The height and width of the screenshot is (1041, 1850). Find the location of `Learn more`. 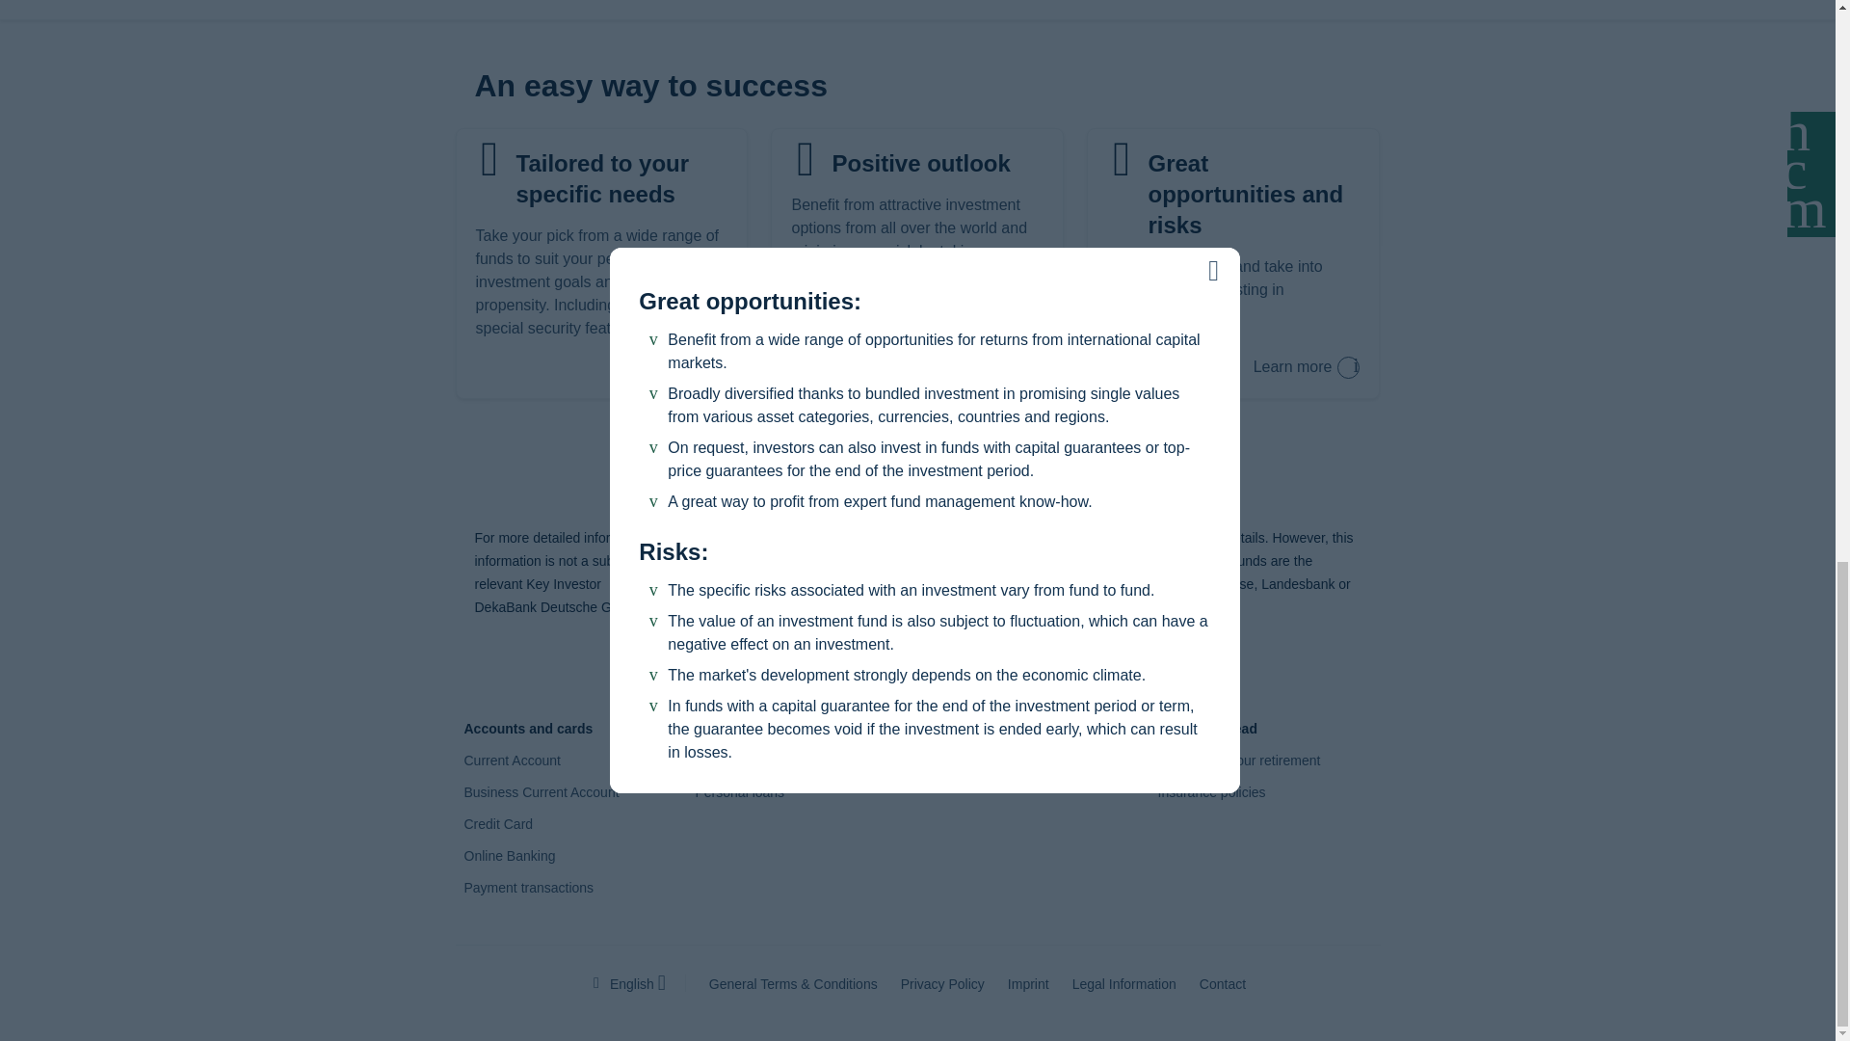

Learn more is located at coordinates (1307, 368).